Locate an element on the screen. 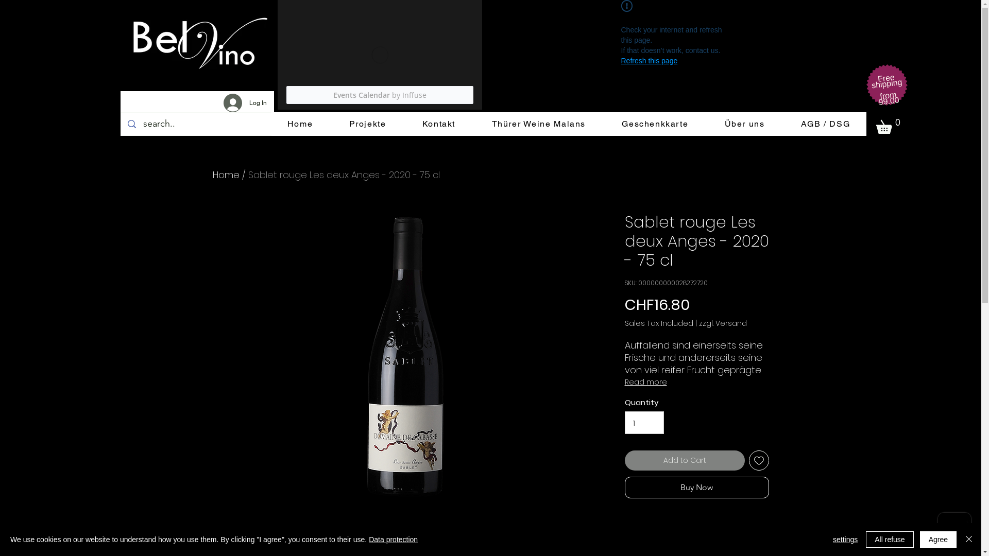 The height and width of the screenshot is (556, 989). AGB / DSG is located at coordinates (826, 124).